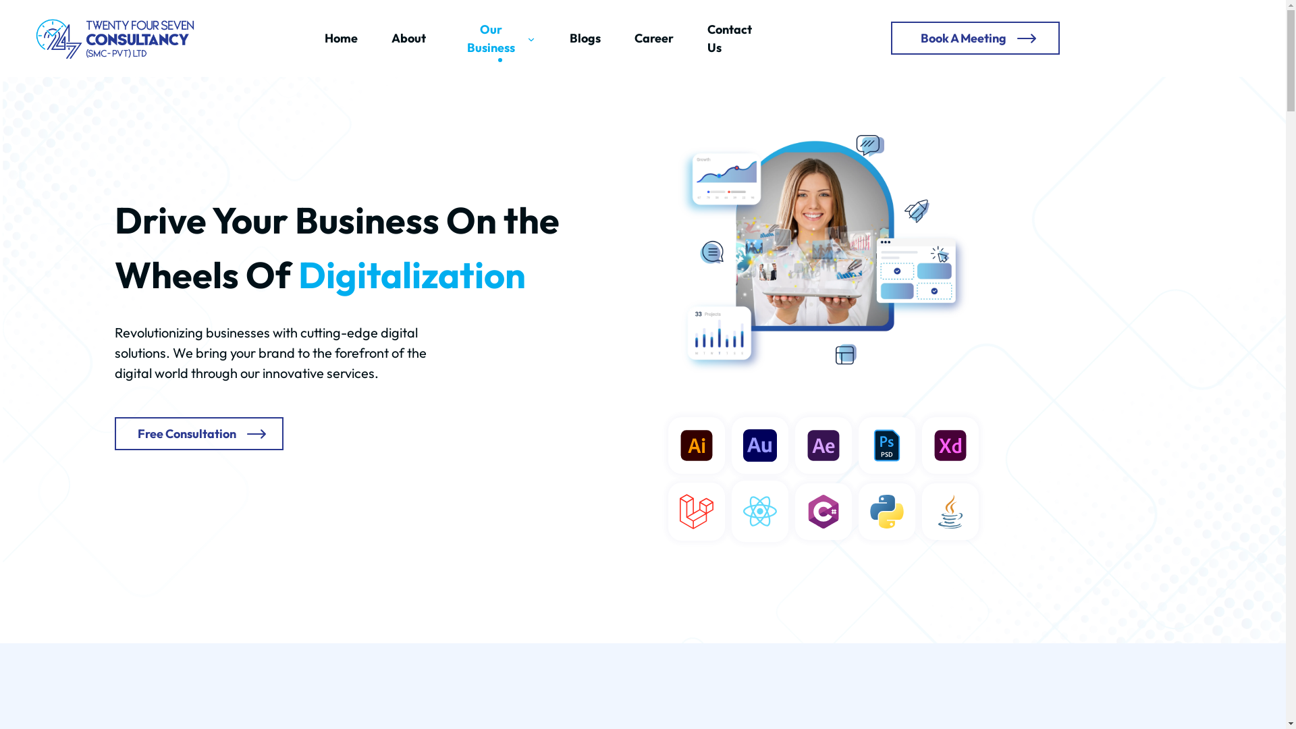 The width and height of the screenshot is (1296, 729). What do you see at coordinates (514, 38) in the screenshot?
I see `Our Business` at bounding box center [514, 38].